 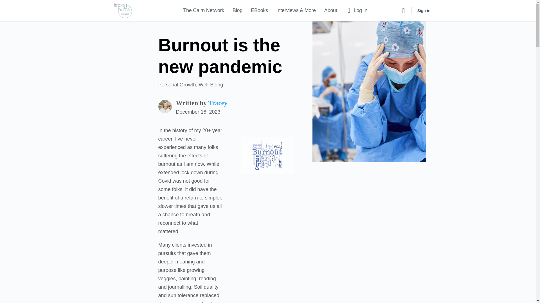 What do you see at coordinates (204, 11) in the screenshot?
I see `The Cairn Network` at bounding box center [204, 11].